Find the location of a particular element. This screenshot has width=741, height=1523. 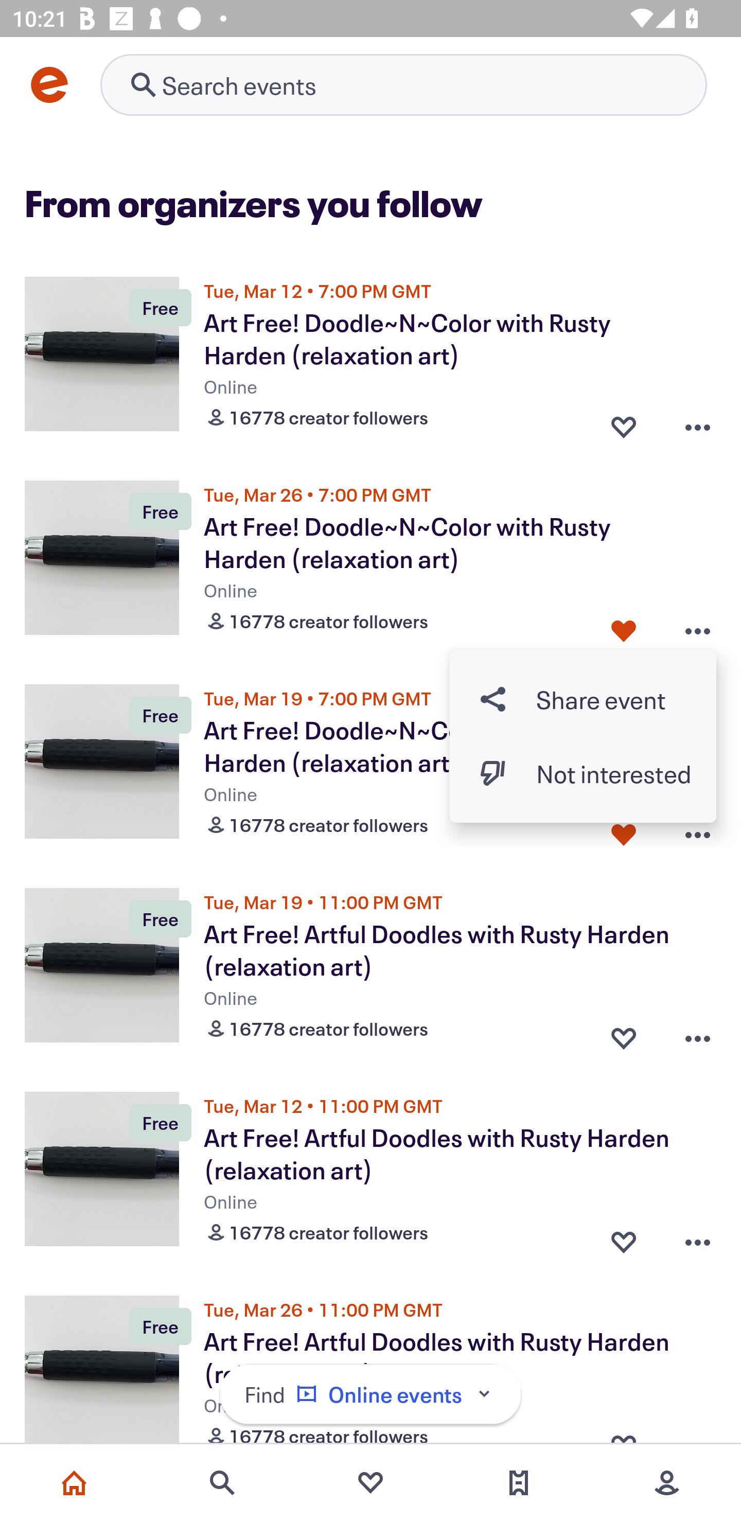

Share button Share event is located at coordinates (583, 699).